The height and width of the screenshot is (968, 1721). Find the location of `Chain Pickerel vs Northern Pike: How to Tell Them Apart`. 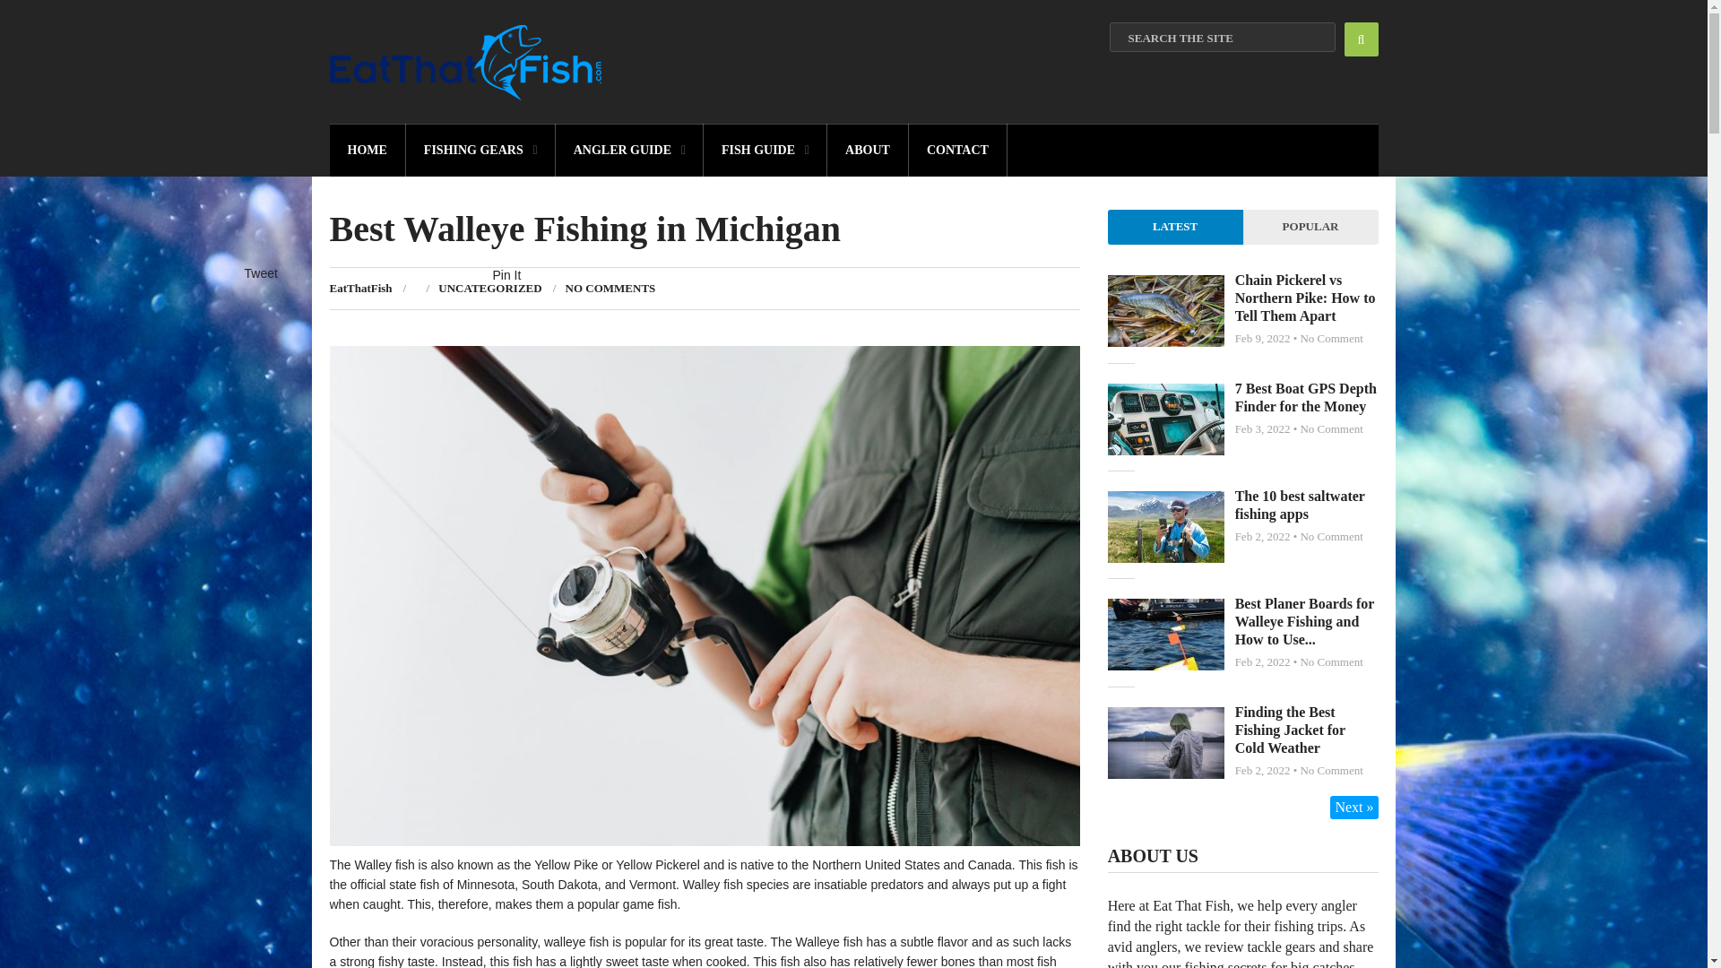

Chain Pickerel vs Northern Pike: How to Tell Them Apart is located at coordinates (1305, 298).